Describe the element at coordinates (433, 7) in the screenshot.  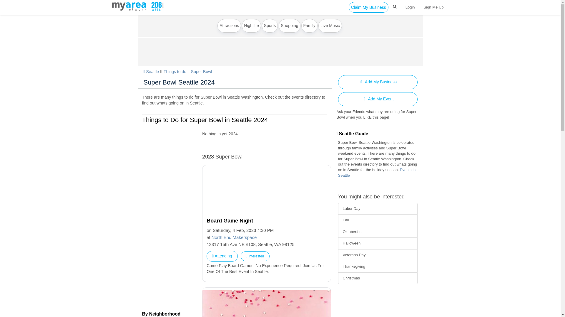
I see `Sign Me Up` at that location.